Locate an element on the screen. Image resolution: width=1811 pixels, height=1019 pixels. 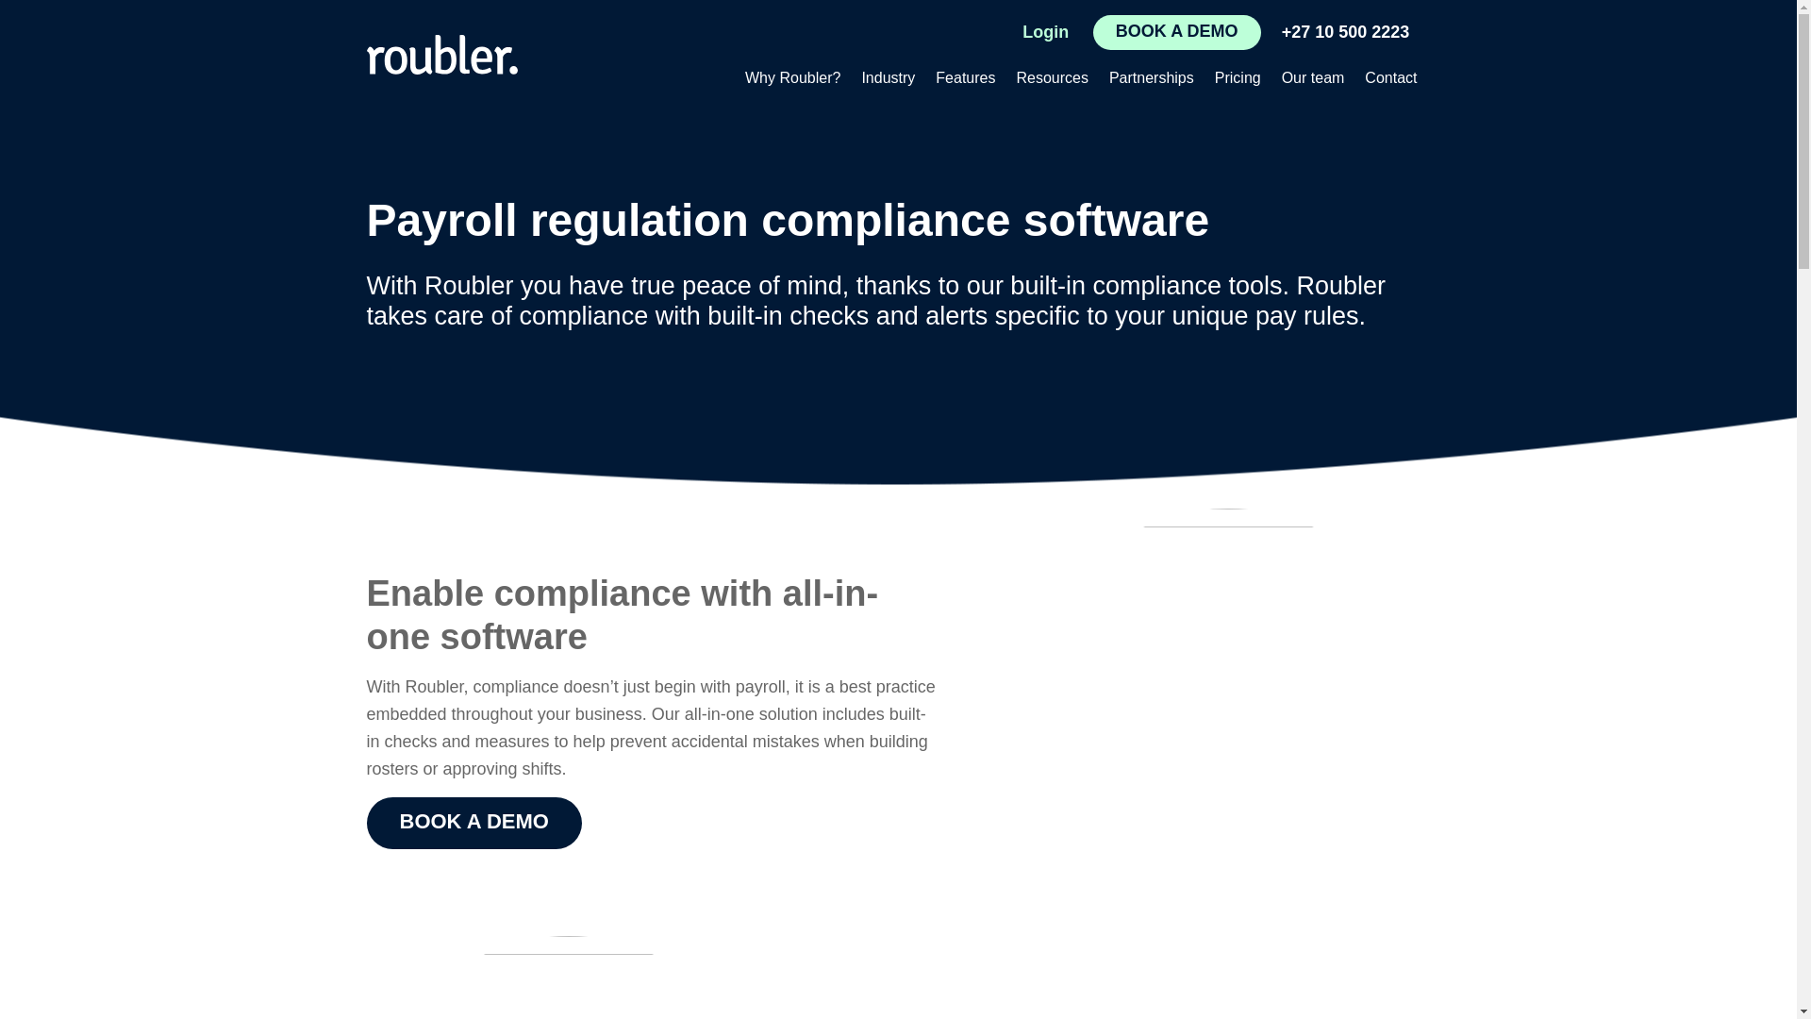
Our team is located at coordinates (1313, 79).